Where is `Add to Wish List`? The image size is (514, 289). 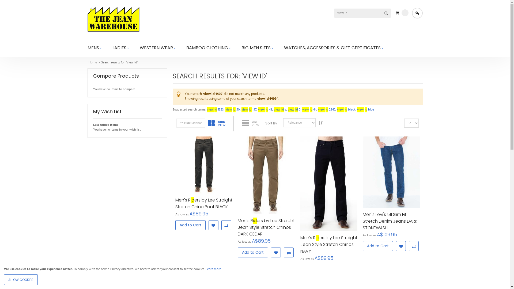
Add to Wish List is located at coordinates (213, 225).